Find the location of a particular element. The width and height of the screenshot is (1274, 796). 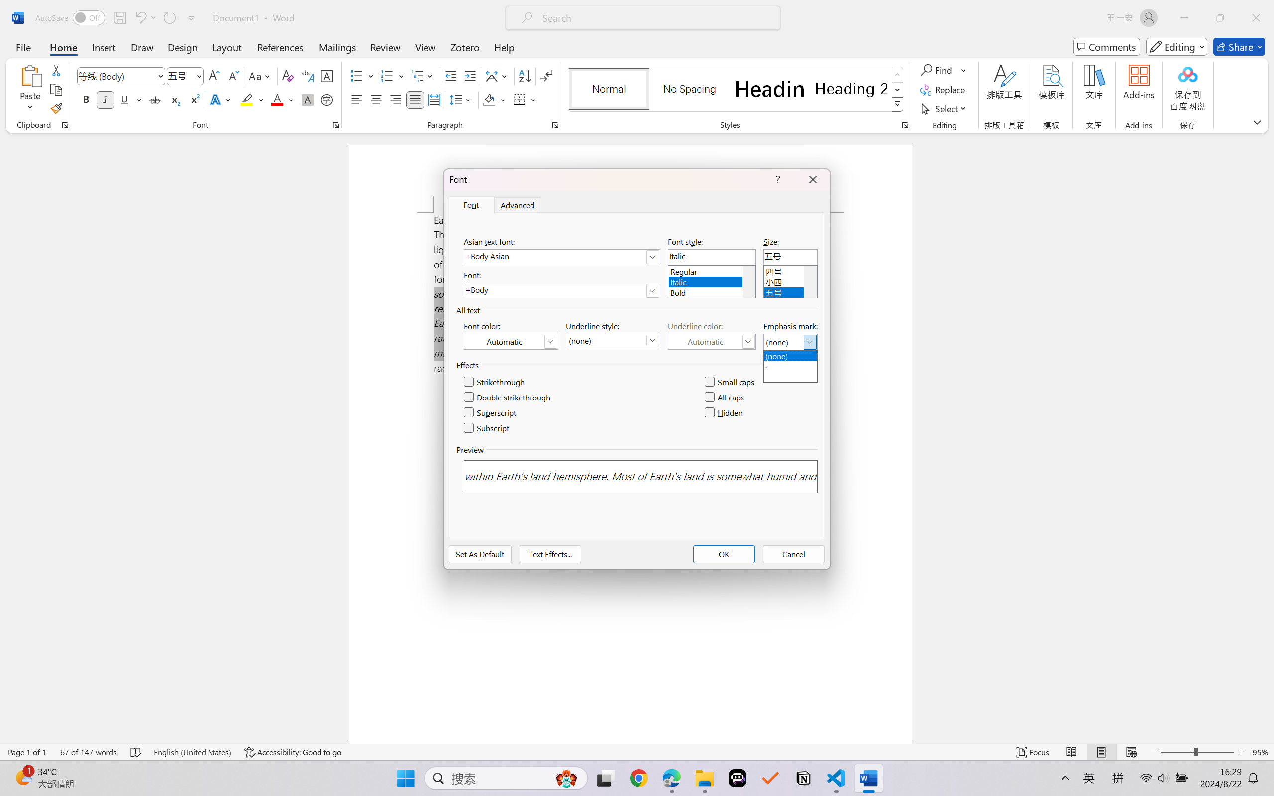

Text Highlight Color Yellow is located at coordinates (247, 99).